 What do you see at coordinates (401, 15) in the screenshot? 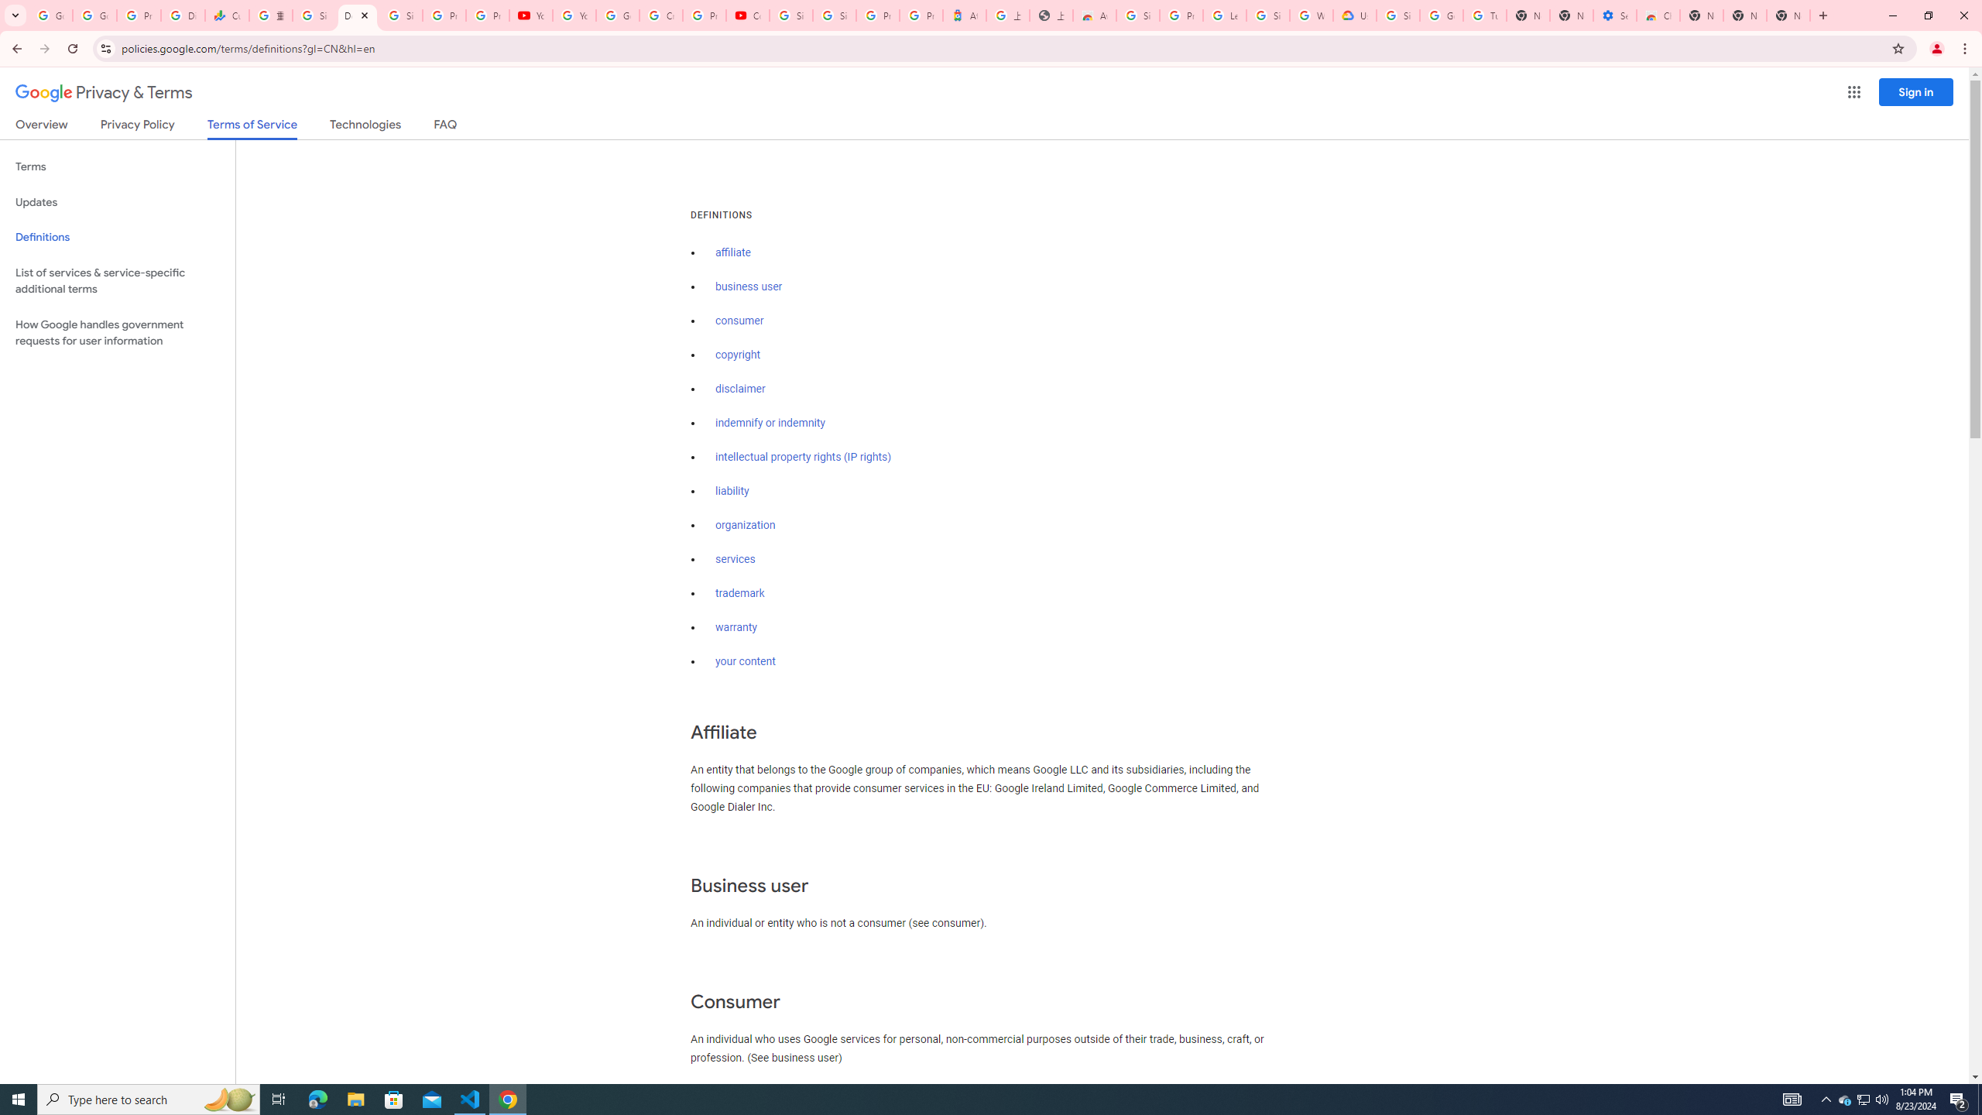
I see `Sign in - Google Accounts` at bounding box center [401, 15].